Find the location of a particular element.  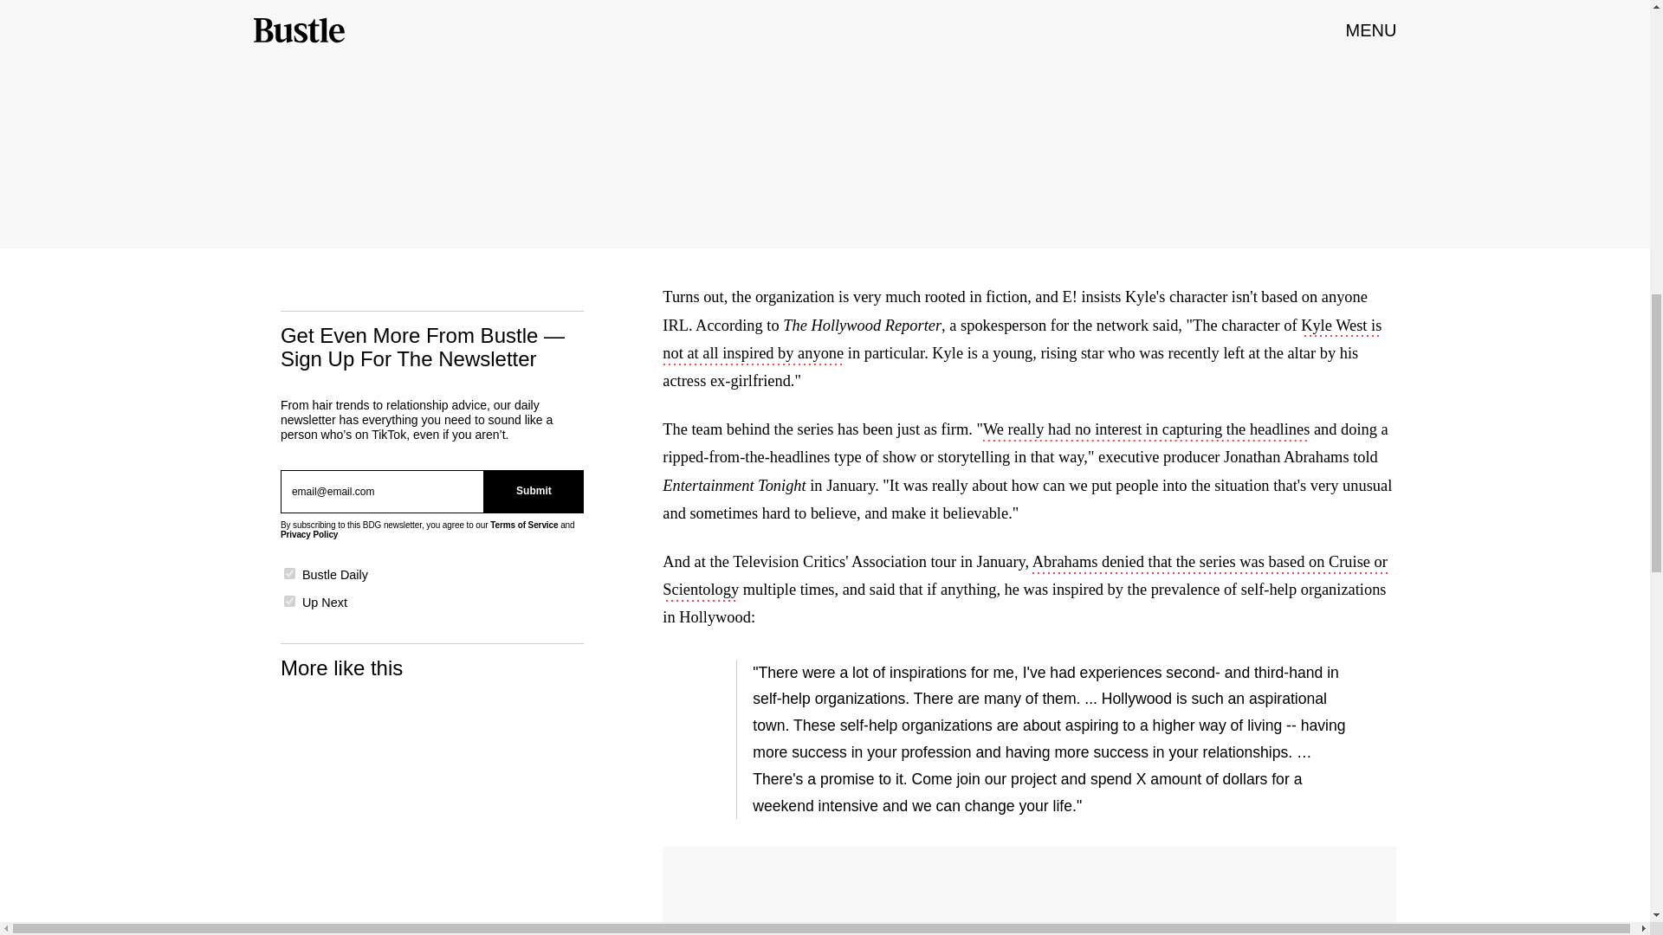

Privacy Policy is located at coordinates (308, 535).